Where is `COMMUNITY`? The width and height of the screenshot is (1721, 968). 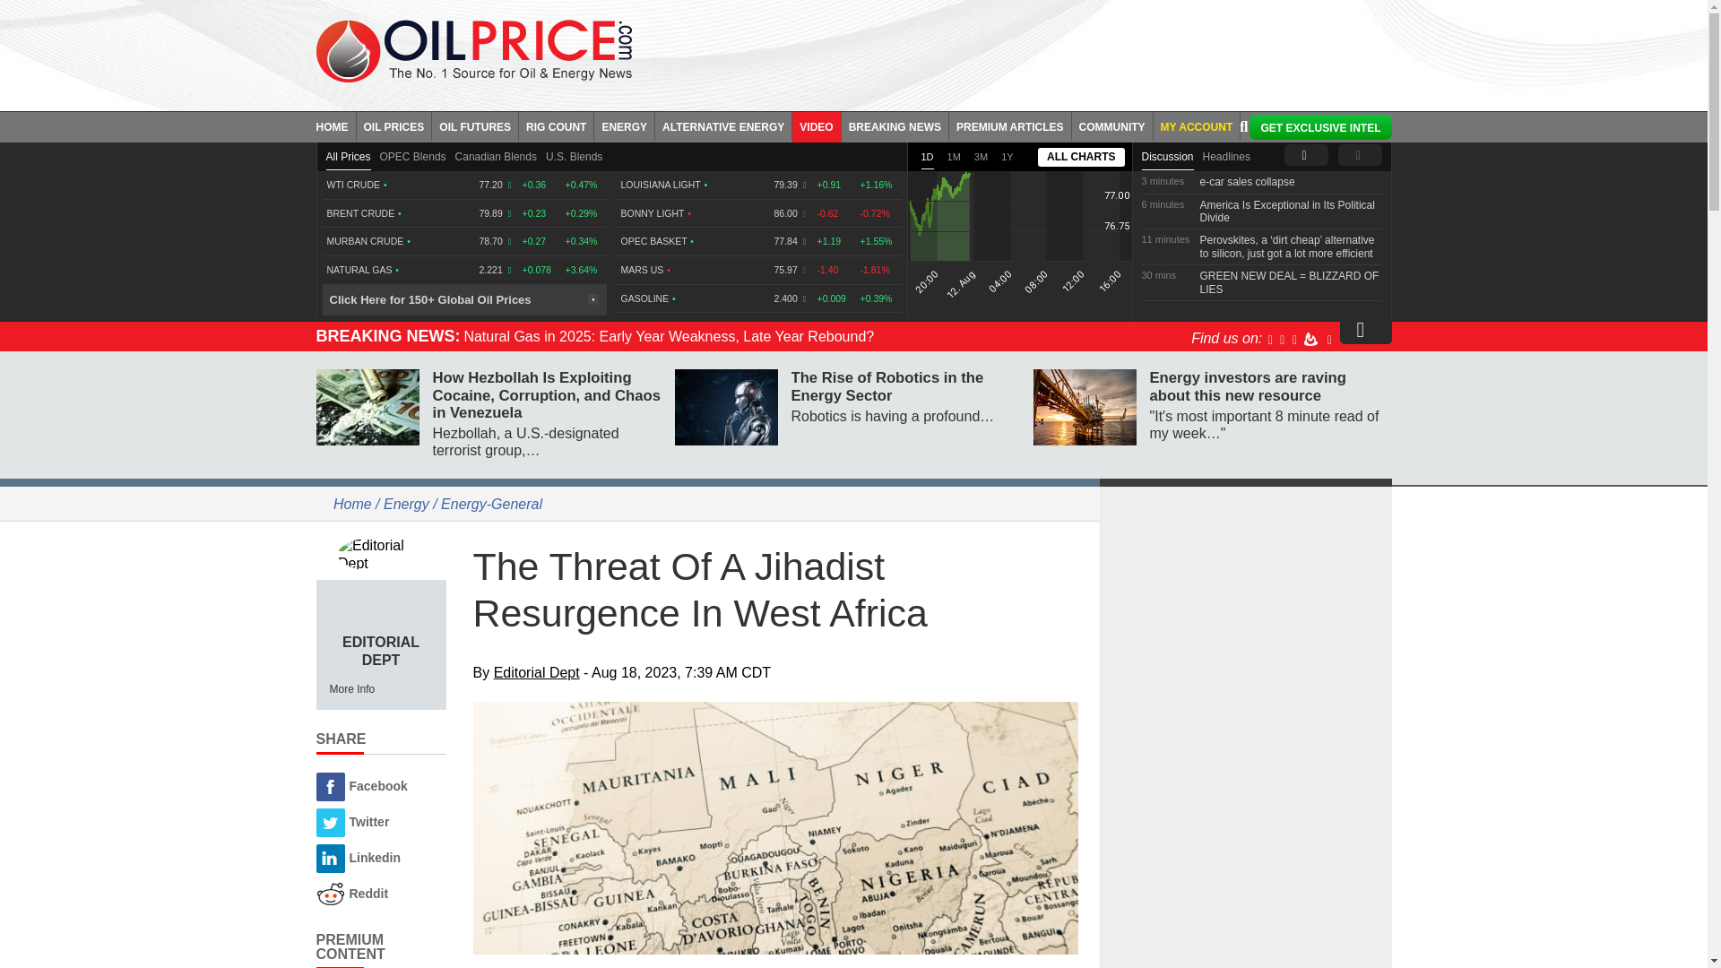 COMMUNITY is located at coordinates (1112, 125).